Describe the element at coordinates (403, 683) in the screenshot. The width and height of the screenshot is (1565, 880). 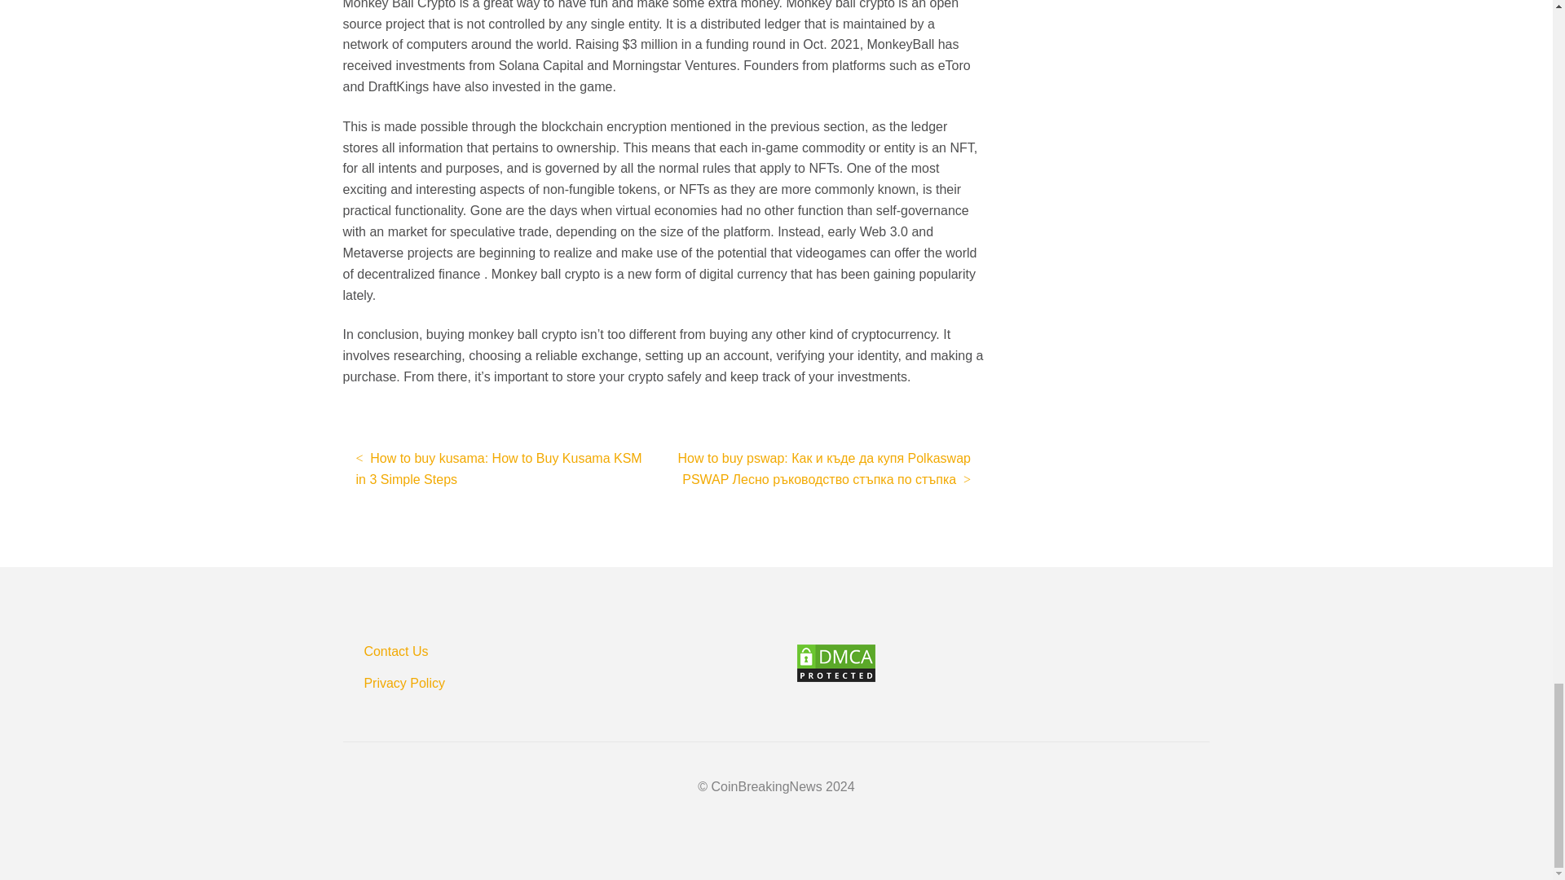
I see `Privacy Policy` at that location.